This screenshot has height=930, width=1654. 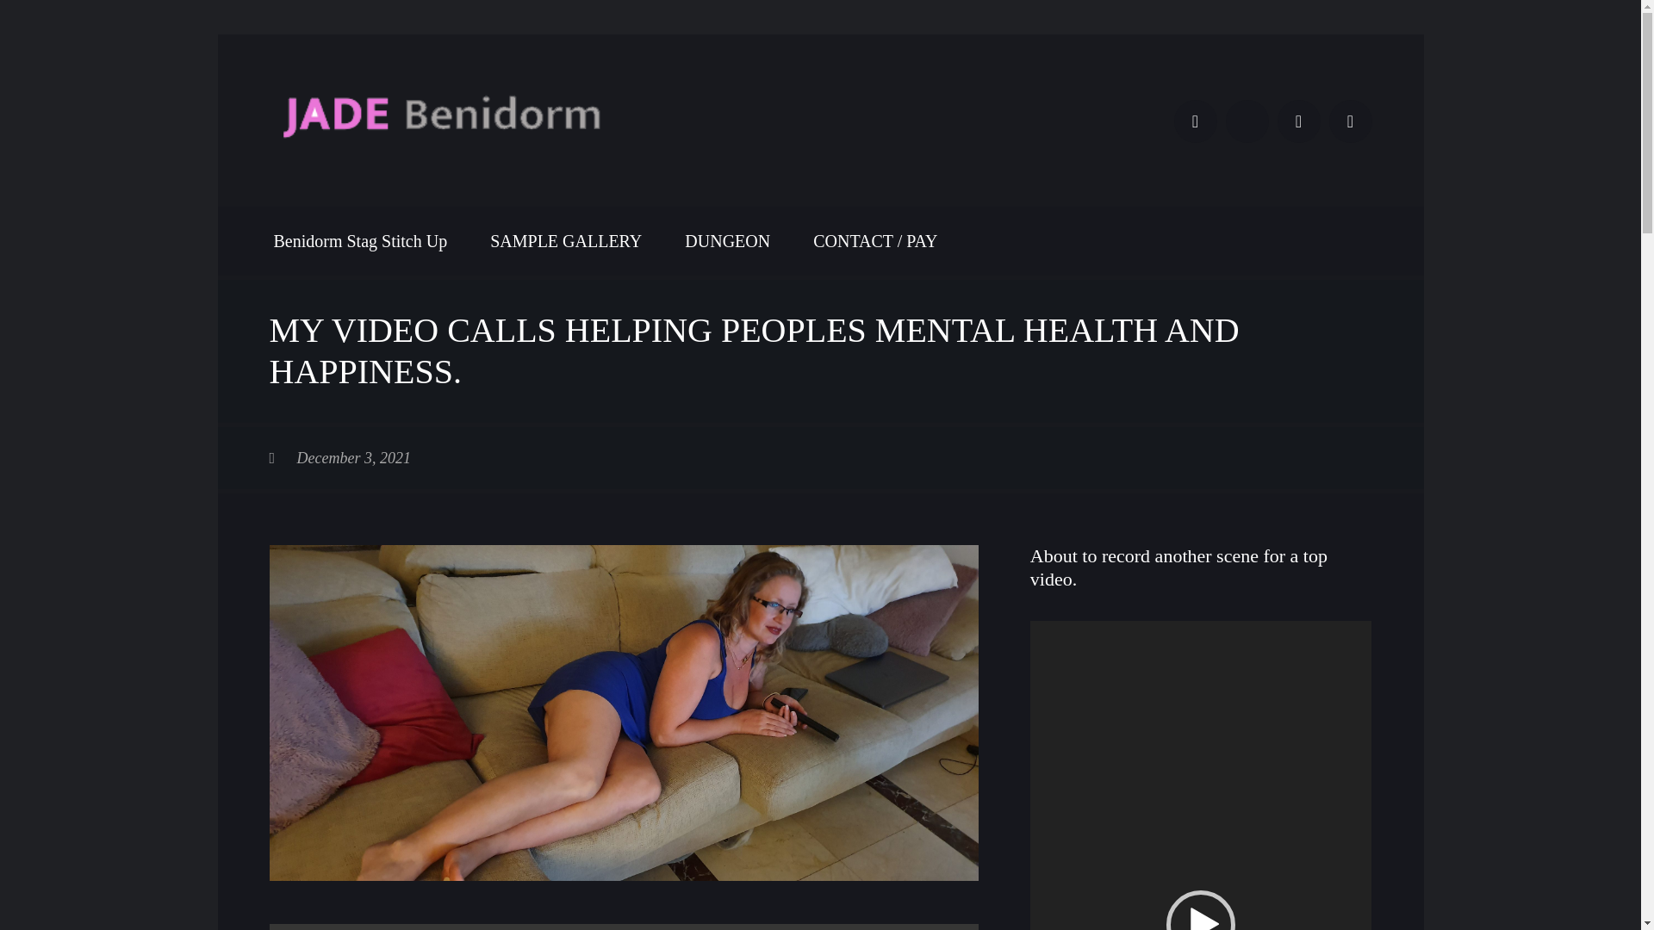 I want to click on Instagram, so click(x=1298, y=121).